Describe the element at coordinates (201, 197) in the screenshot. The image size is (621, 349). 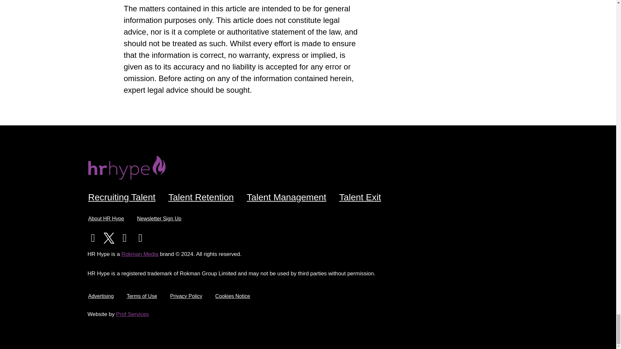
I see `Talent Retention` at that location.